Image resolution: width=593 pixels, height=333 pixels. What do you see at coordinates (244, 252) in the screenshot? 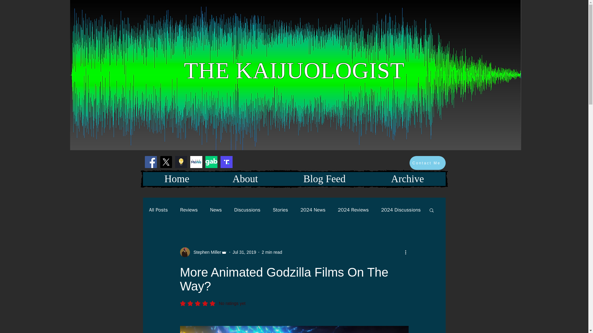
I see `Jul 31, 2019` at bounding box center [244, 252].